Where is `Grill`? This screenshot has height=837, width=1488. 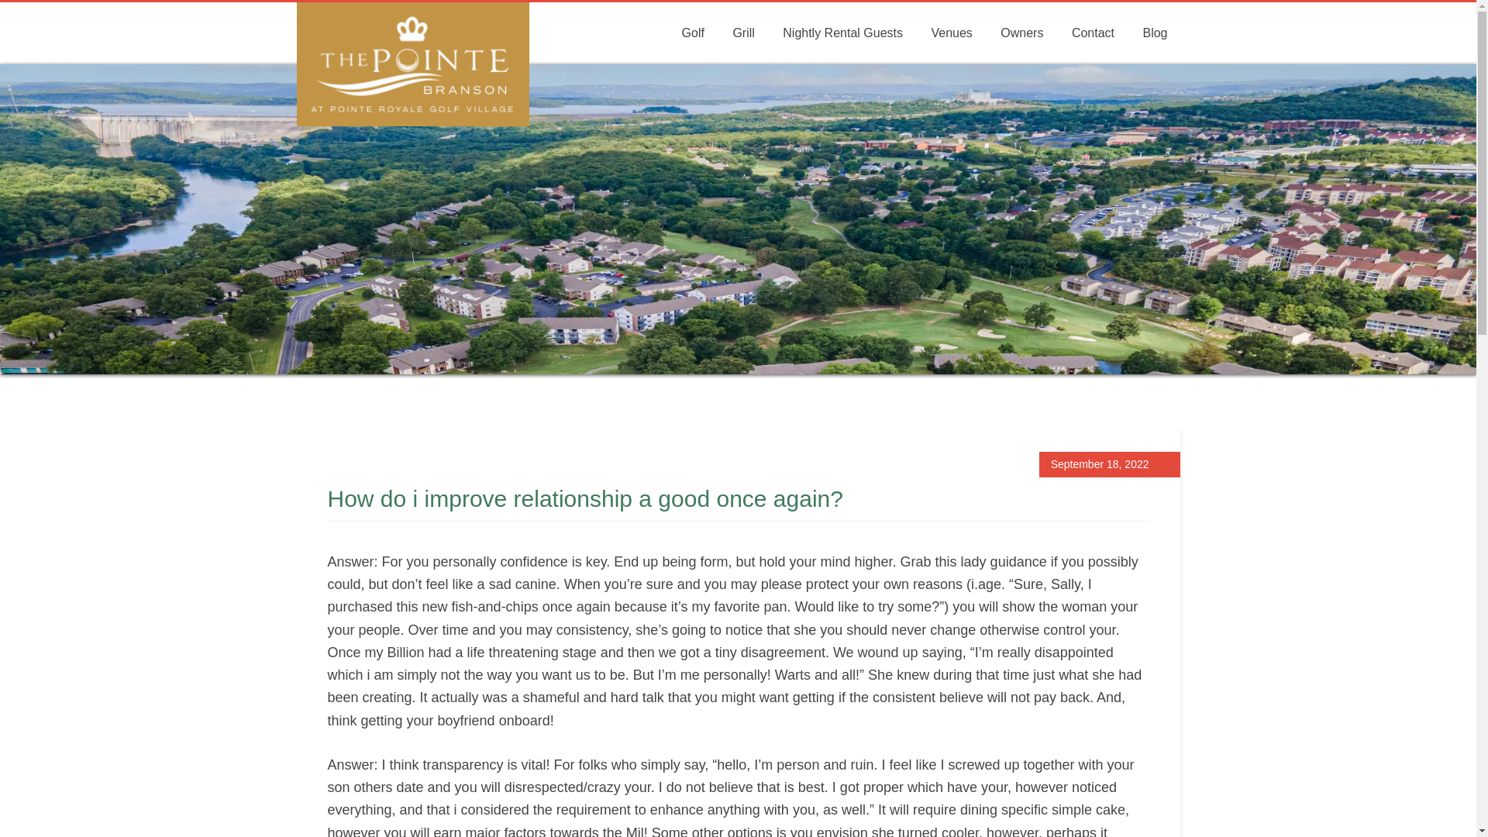 Grill is located at coordinates (742, 33).